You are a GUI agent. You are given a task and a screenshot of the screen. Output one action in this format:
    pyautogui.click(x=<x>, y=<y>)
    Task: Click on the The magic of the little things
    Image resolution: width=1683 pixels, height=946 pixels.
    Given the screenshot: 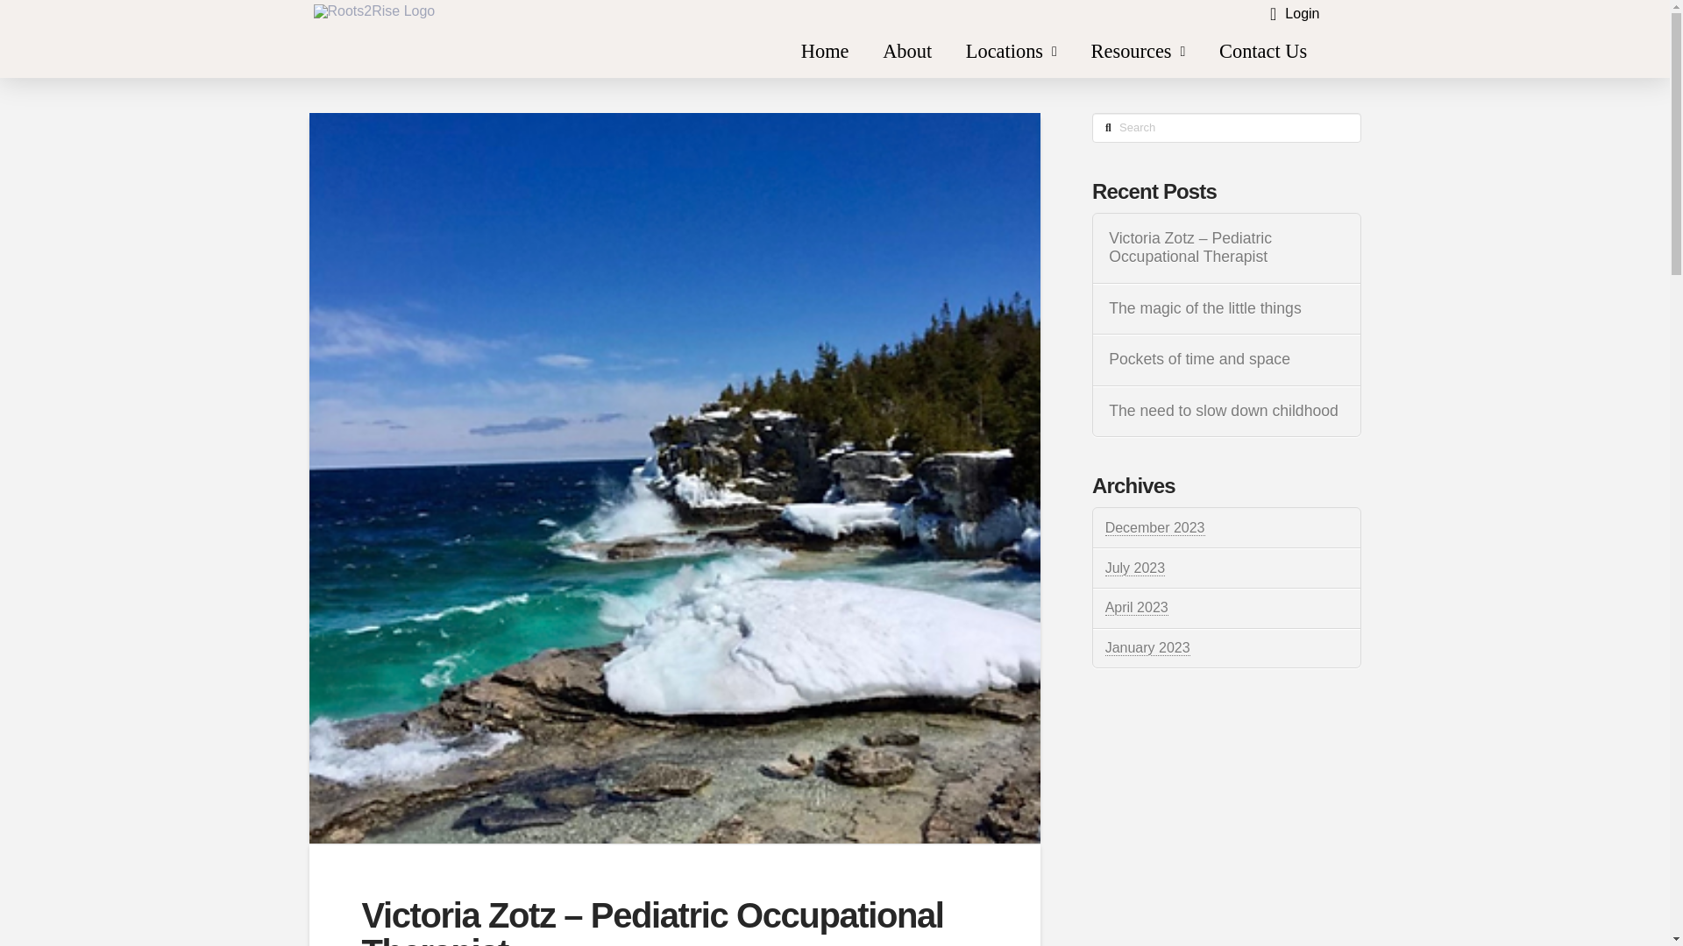 What is the action you would take?
    pyautogui.click(x=1225, y=308)
    